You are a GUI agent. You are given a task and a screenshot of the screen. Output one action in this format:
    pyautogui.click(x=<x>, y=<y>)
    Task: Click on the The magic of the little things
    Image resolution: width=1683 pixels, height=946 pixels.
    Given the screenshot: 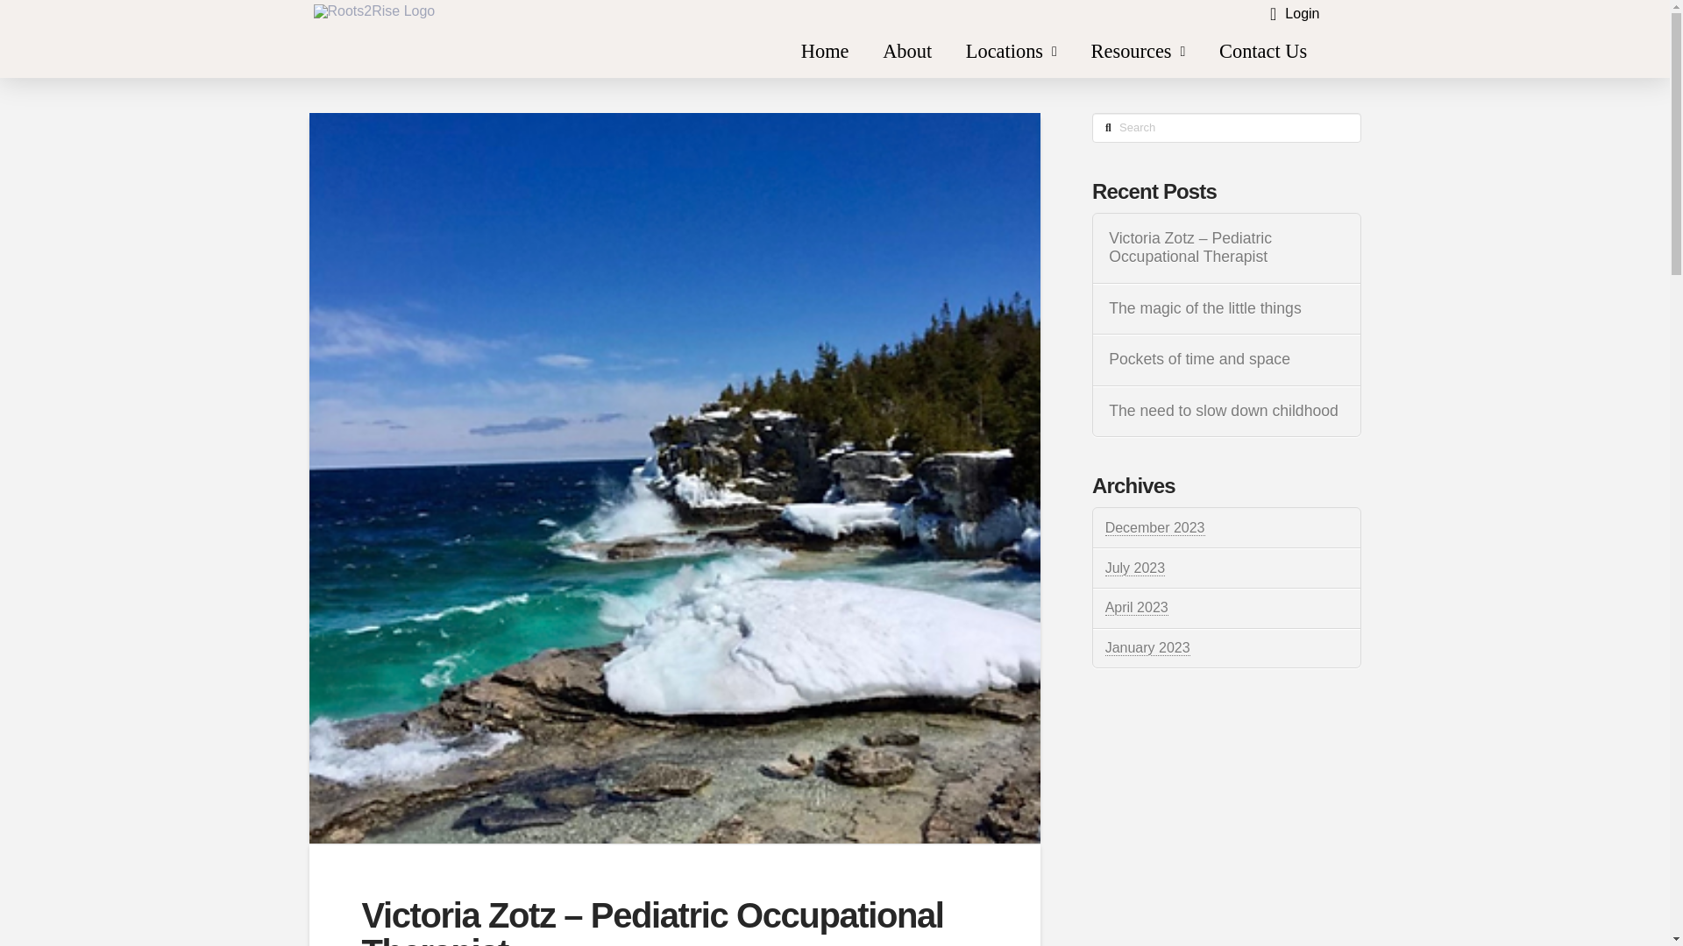 What is the action you would take?
    pyautogui.click(x=1225, y=308)
    